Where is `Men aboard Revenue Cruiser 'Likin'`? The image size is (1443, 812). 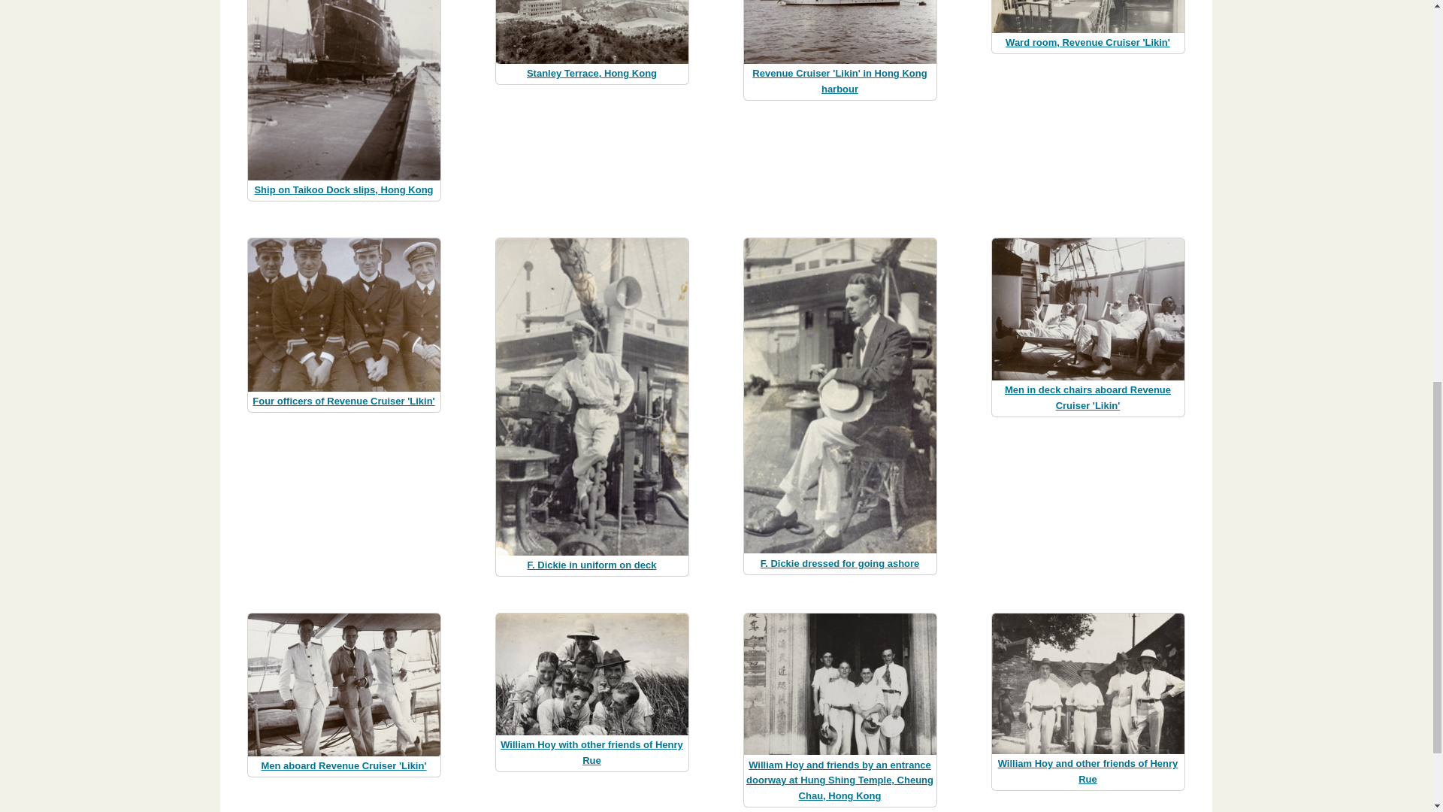
Men aboard Revenue Cruiser 'Likin' is located at coordinates (343, 765).